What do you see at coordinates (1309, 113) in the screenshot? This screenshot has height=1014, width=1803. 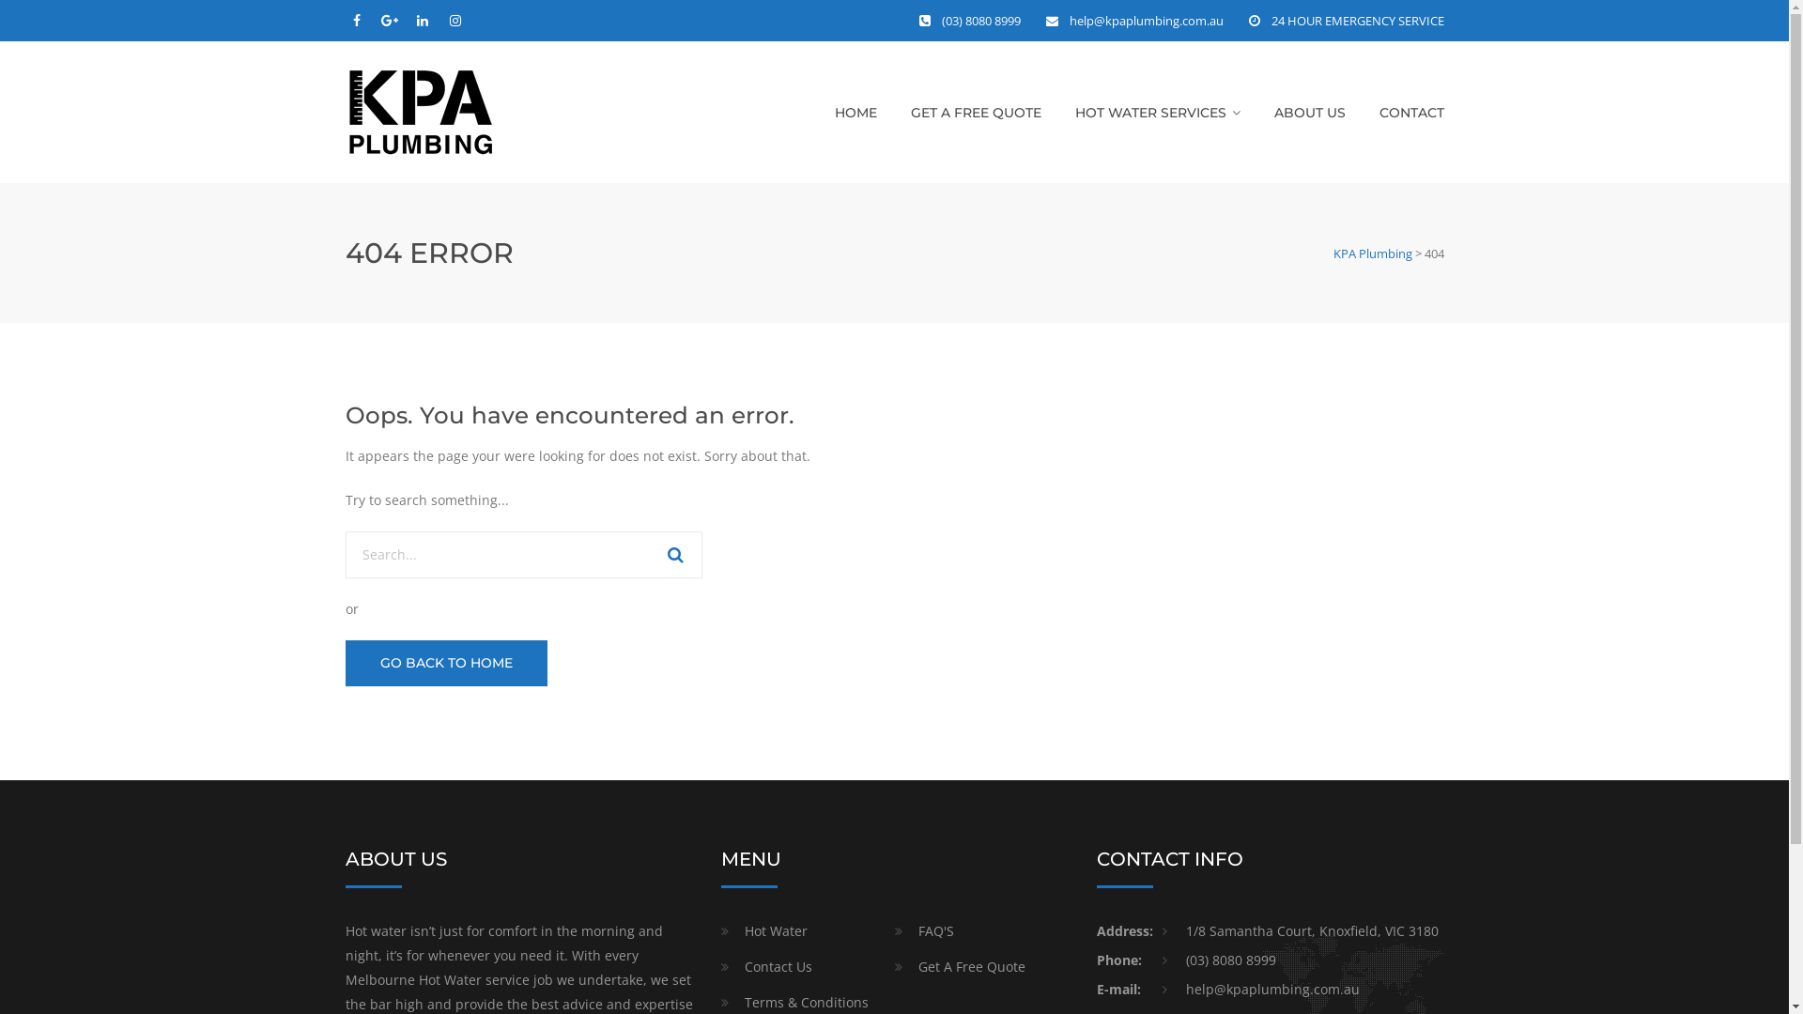 I see `ABOUT US` at bounding box center [1309, 113].